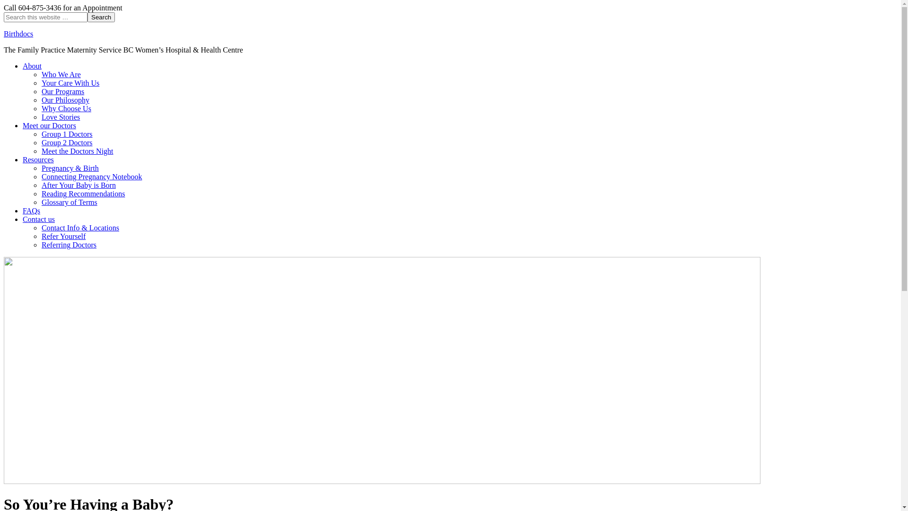 The image size is (908, 511). I want to click on Your Care With Us, so click(70, 83).